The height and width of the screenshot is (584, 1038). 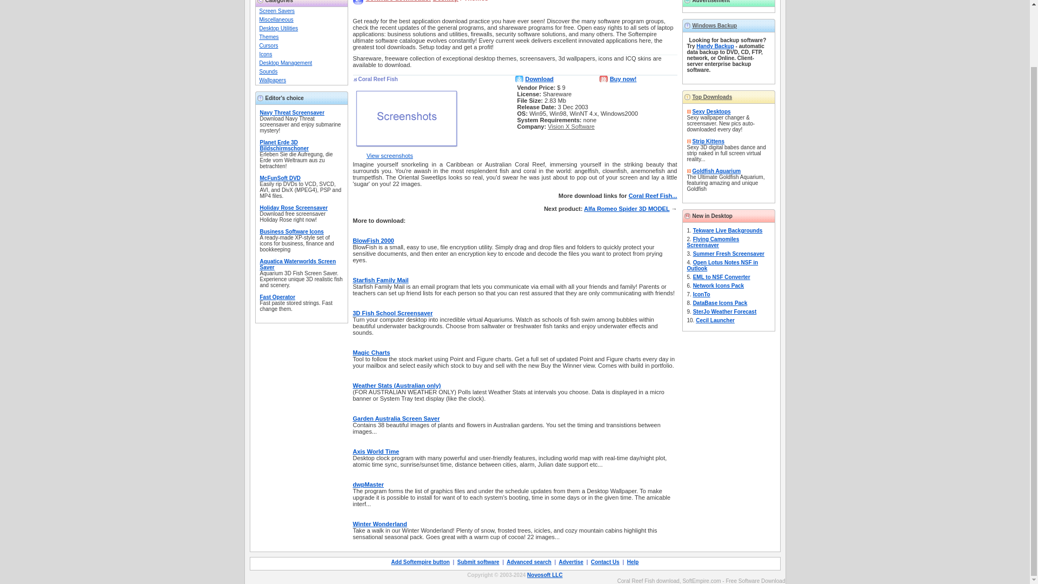 What do you see at coordinates (269, 45) in the screenshot?
I see `Cursors` at bounding box center [269, 45].